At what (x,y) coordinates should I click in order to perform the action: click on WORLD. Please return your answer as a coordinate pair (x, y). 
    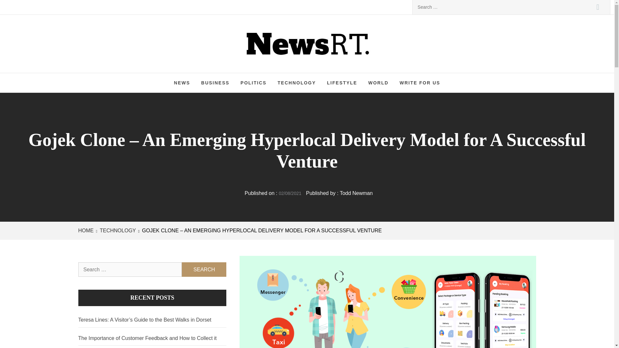
    Looking at the image, I should click on (378, 82).